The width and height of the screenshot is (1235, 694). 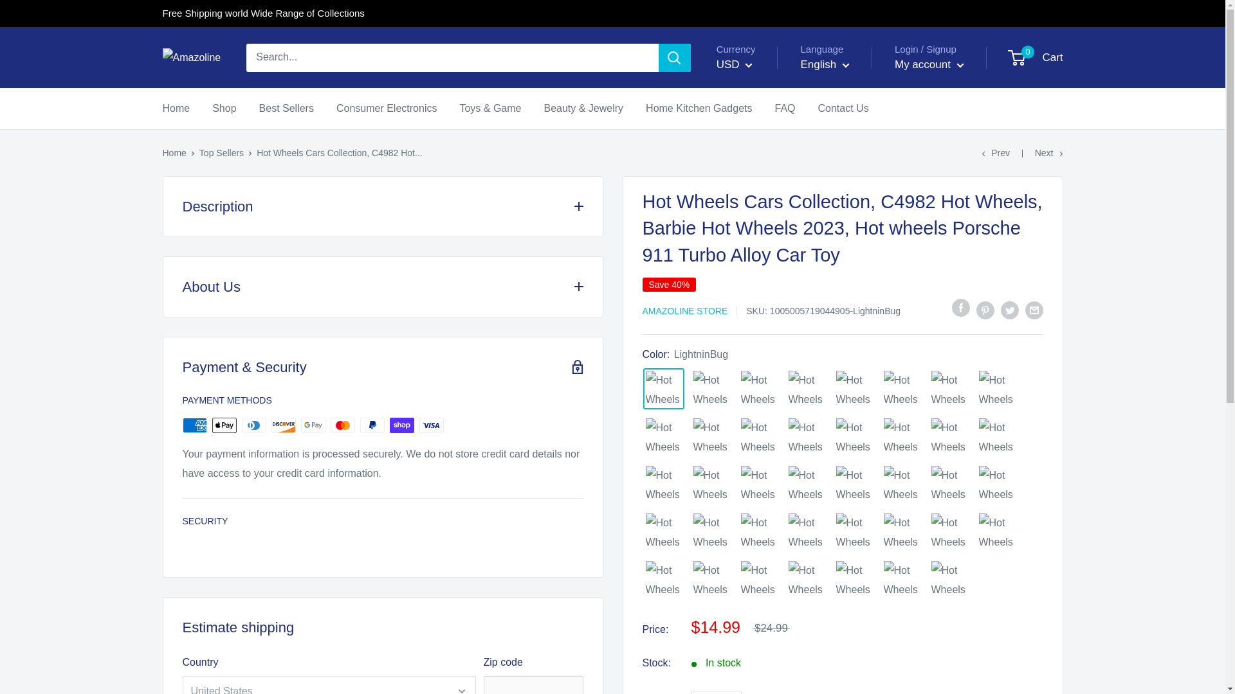 I want to click on RollinSolo, so click(x=807, y=389).